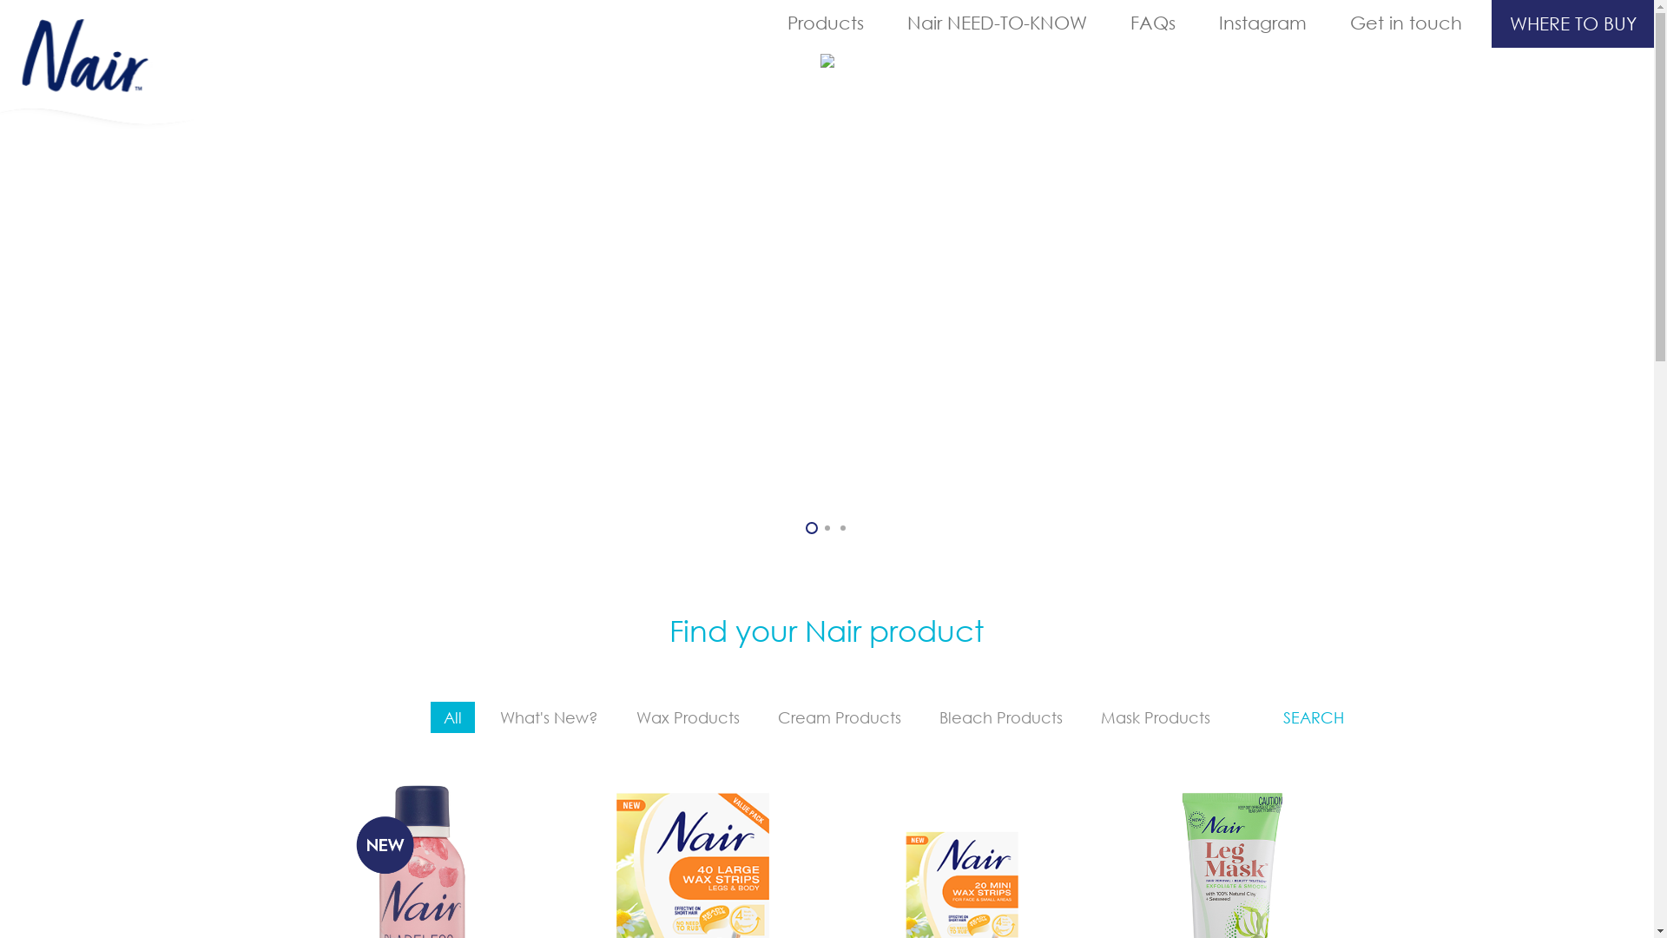 The image size is (1667, 938). I want to click on Get in touch, so click(1407, 23).